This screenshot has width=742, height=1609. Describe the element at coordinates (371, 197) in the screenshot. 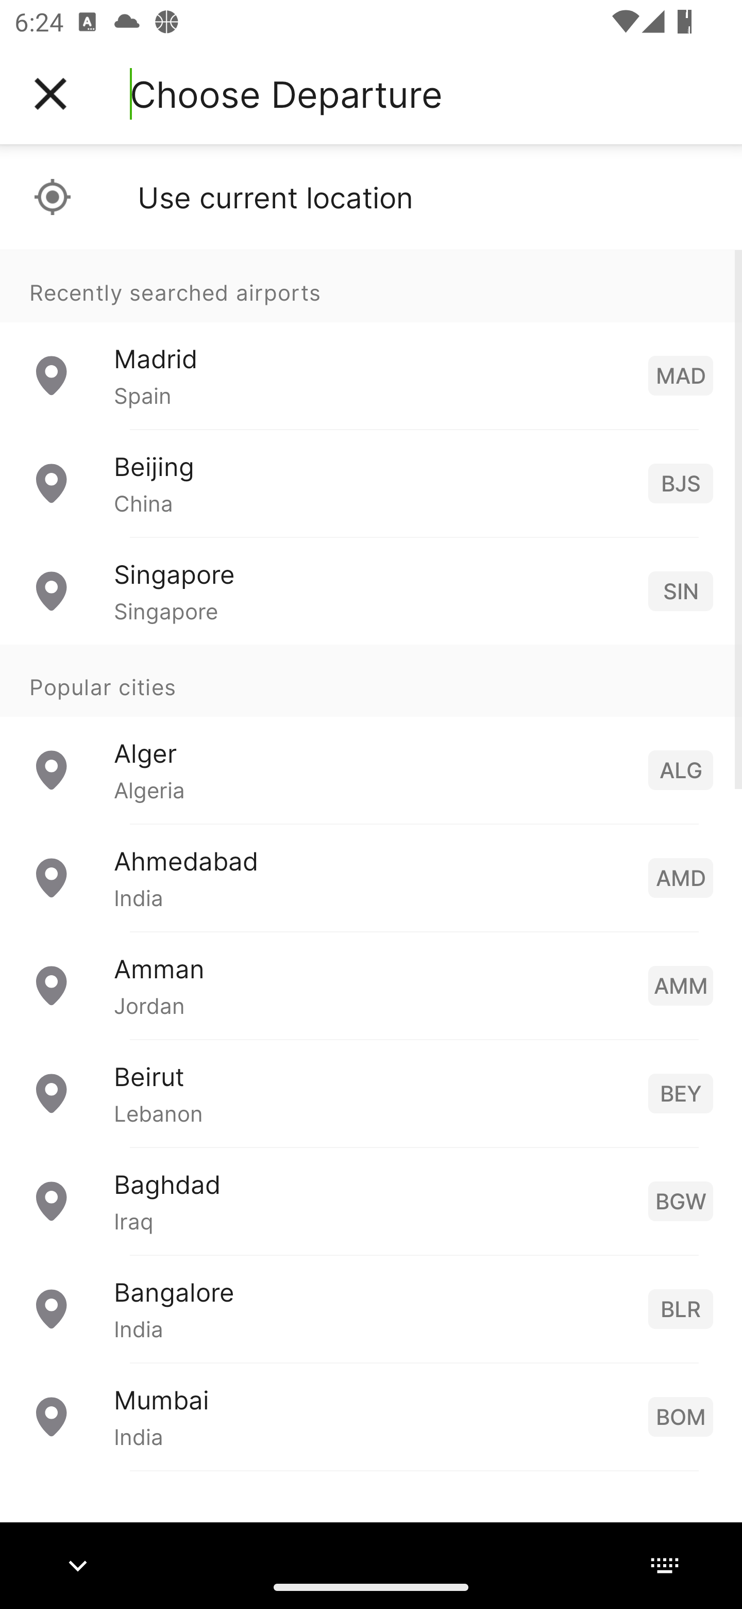

I see `Use current location` at that location.